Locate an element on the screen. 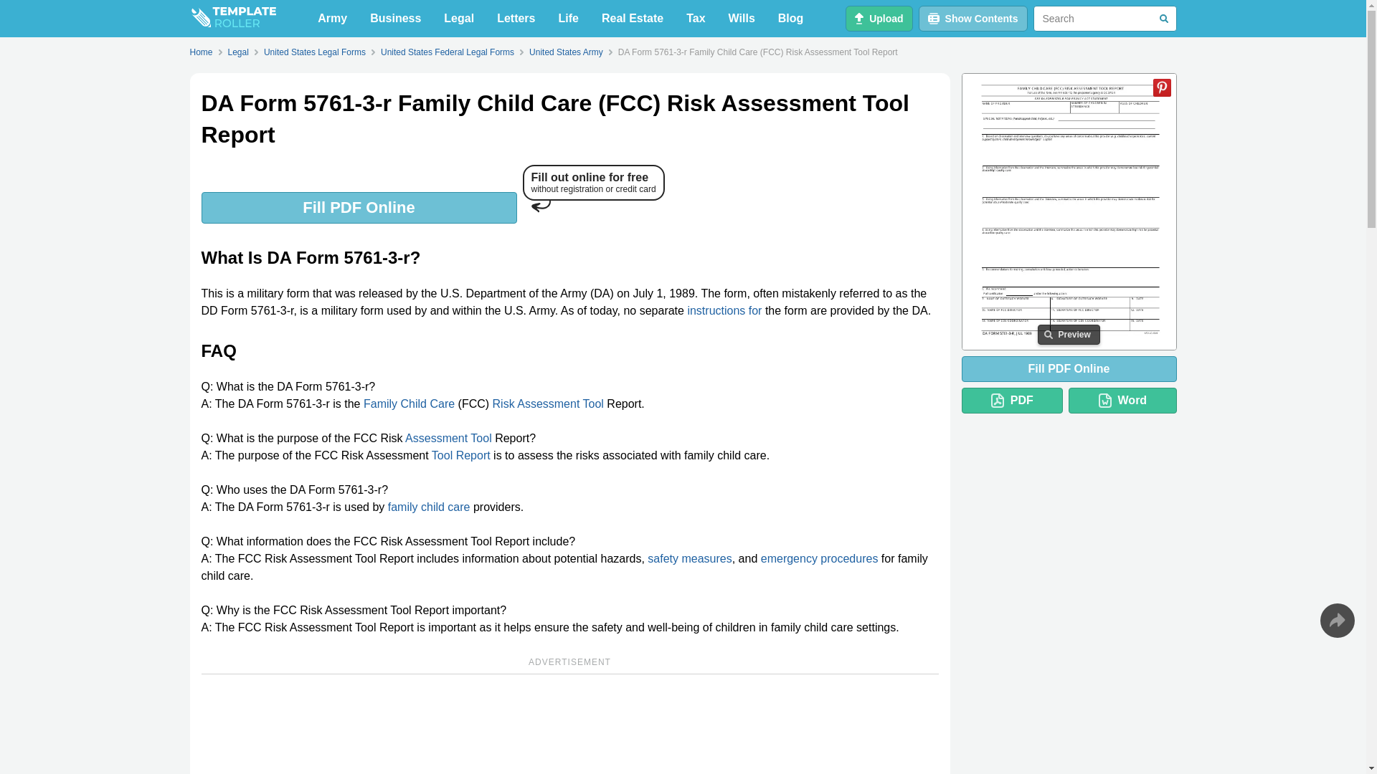 Image resolution: width=1377 pixels, height=774 pixels. United States Federal Legal Forms is located at coordinates (448, 52).